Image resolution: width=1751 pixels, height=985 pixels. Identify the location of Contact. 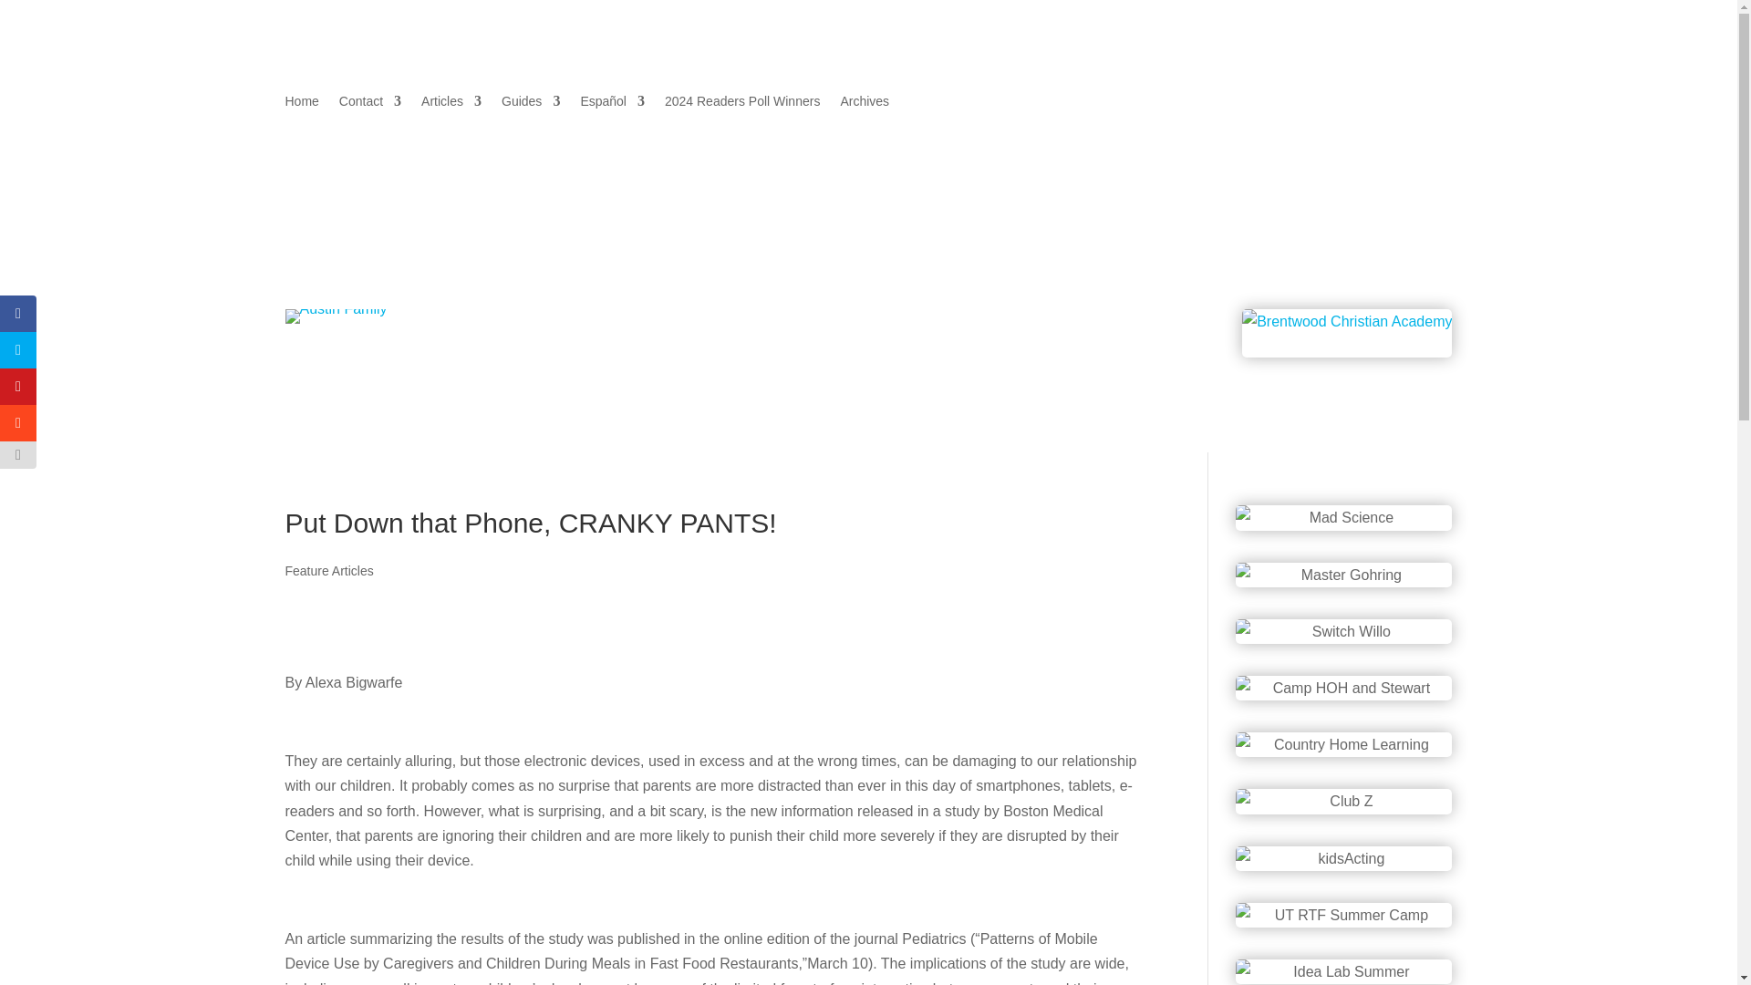
(370, 104).